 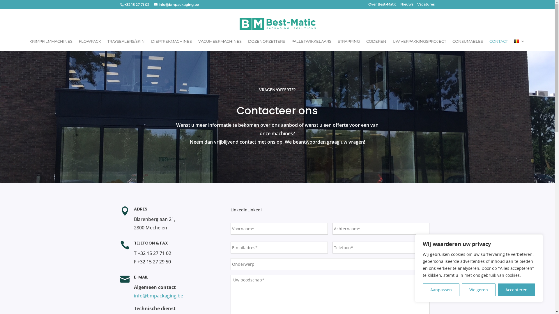 What do you see at coordinates (153, 262) in the screenshot?
I see `F +32 15 27 29 50` at bounding box center [153, 262].